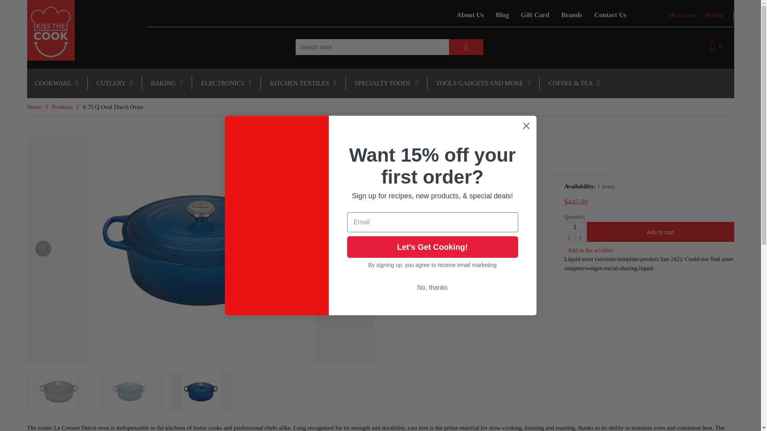 The image size is (767, 431). I want to click on Contact Us, so click(610, 15).